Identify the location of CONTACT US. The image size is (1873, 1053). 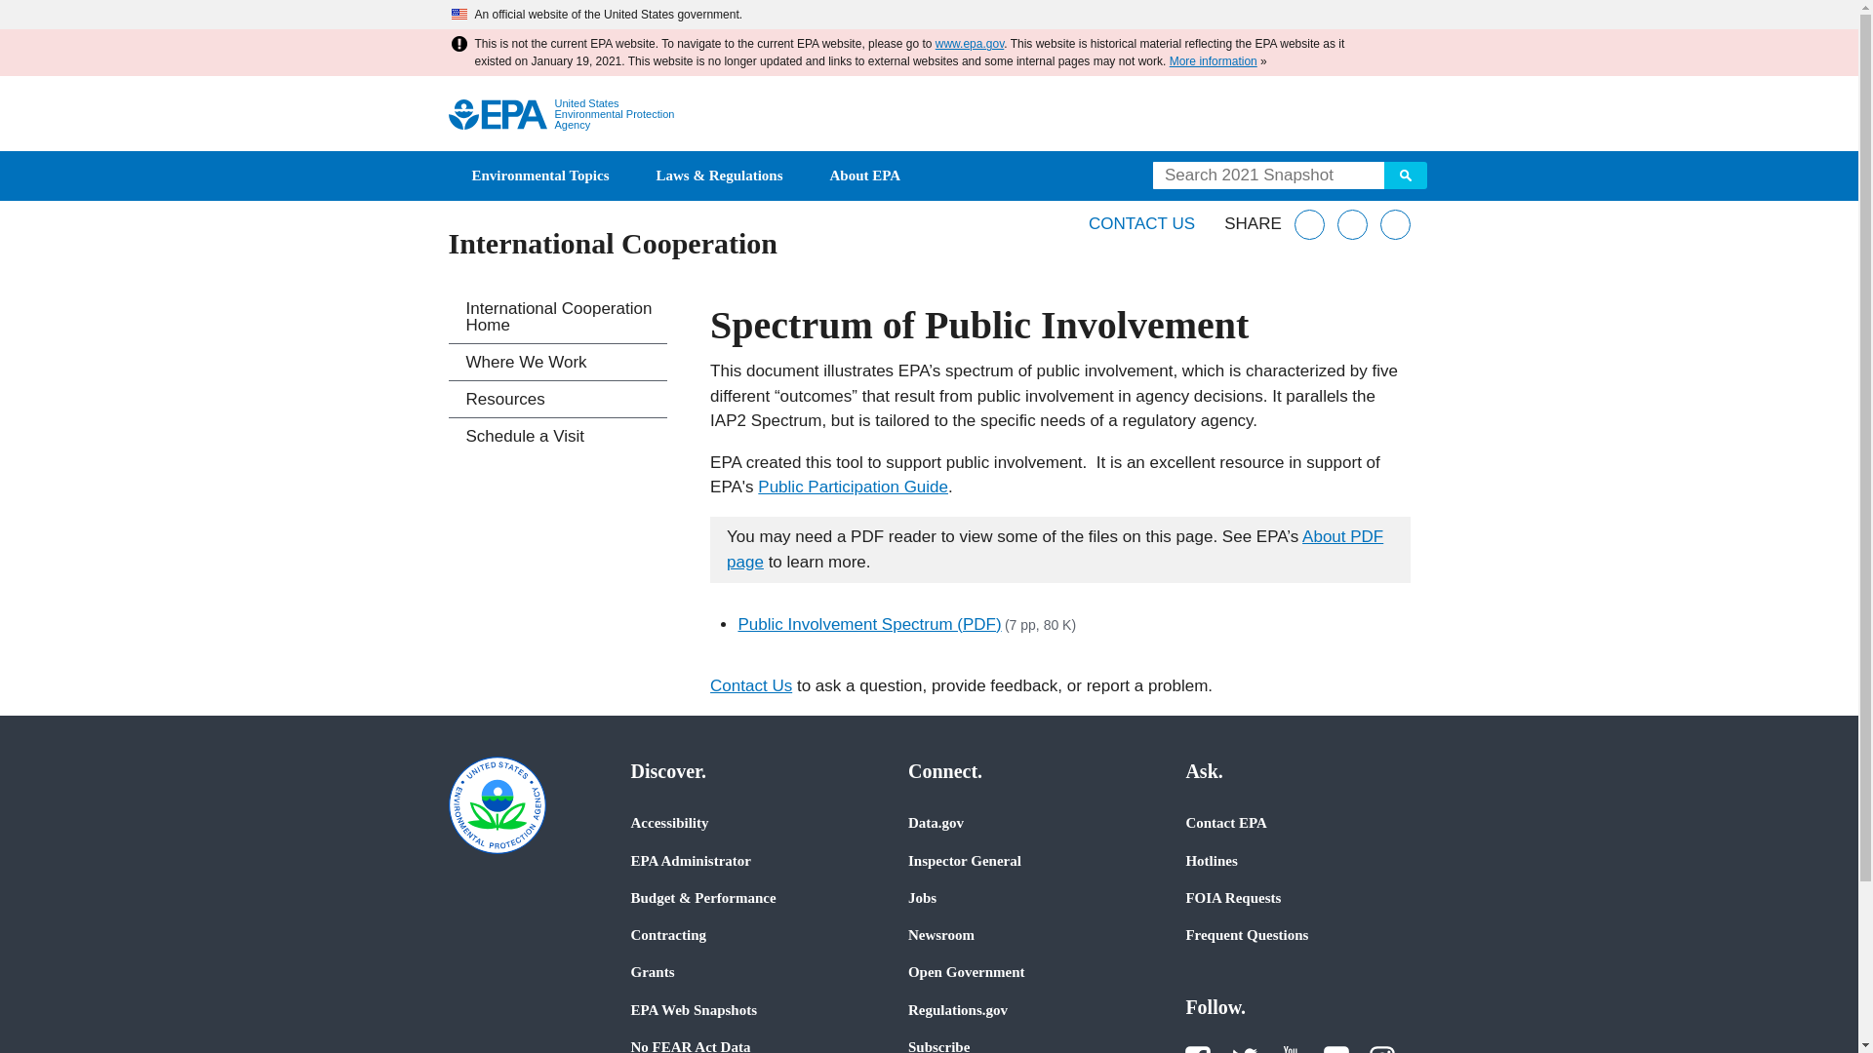
(1141, 223).